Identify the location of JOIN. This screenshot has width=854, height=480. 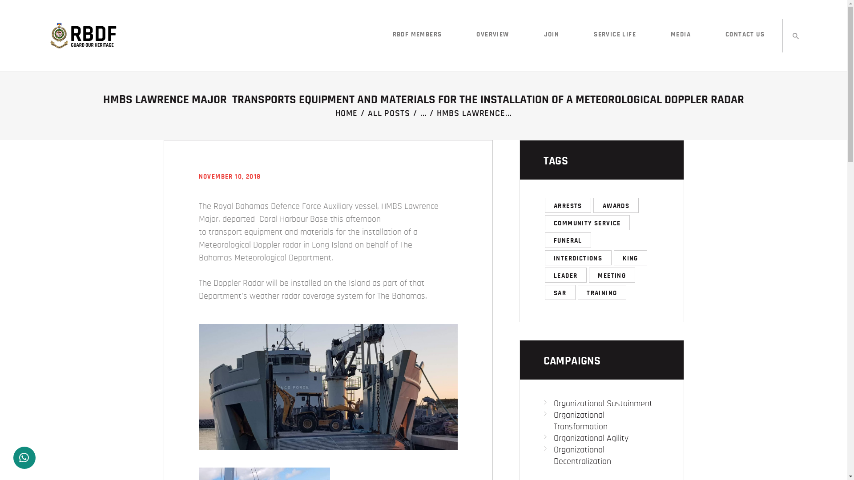
(552, 35).